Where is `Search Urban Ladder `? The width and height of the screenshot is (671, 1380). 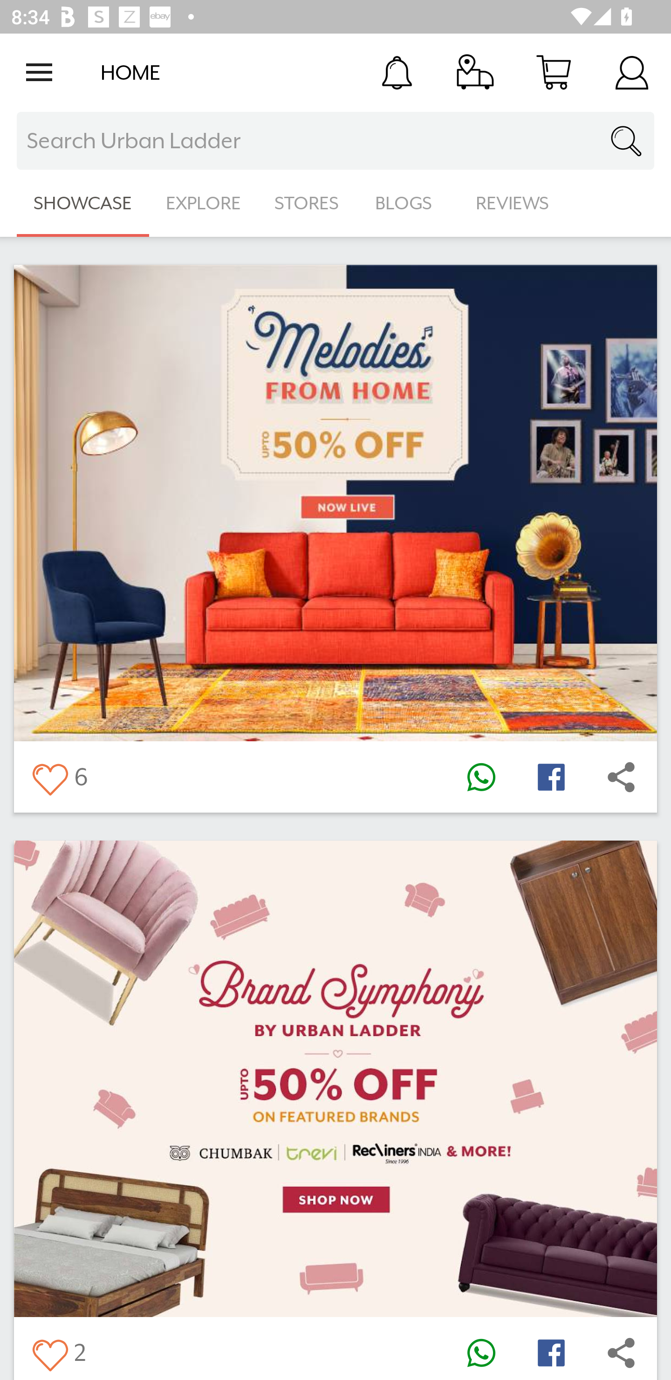
Search Urban Ladder  is located at coordinates (335, 141).